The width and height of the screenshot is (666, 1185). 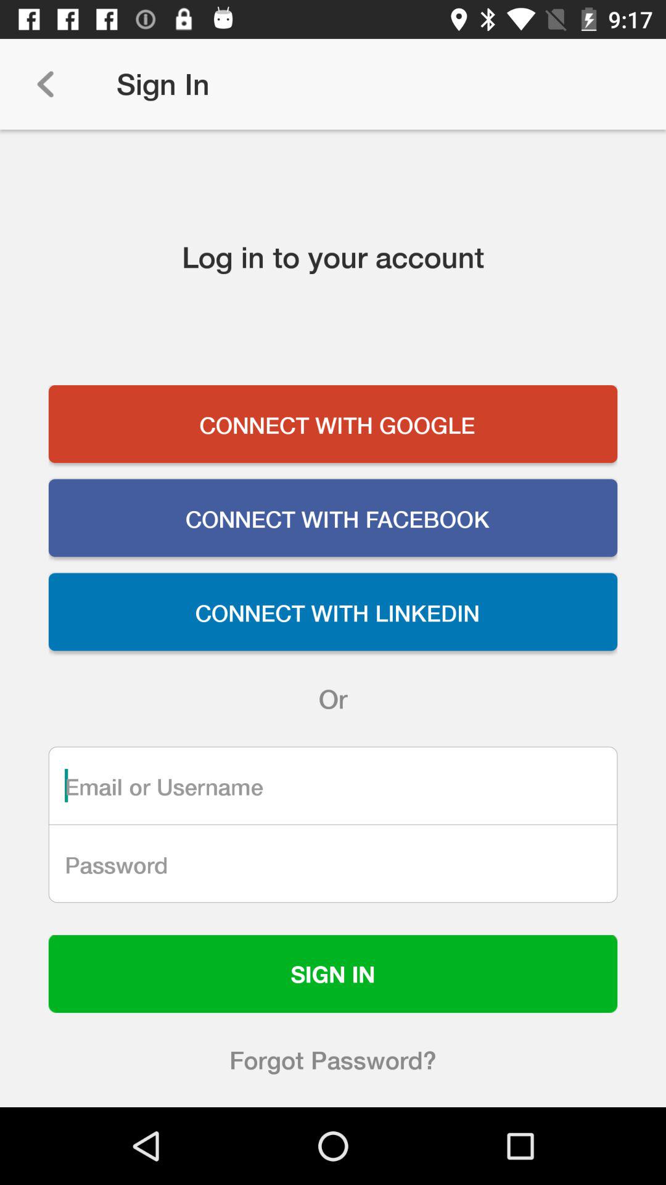 What do you see at coordinates (333, 1060) in the screenshot?
I see `click the forgot password?` at bounding box center [333, 1060].